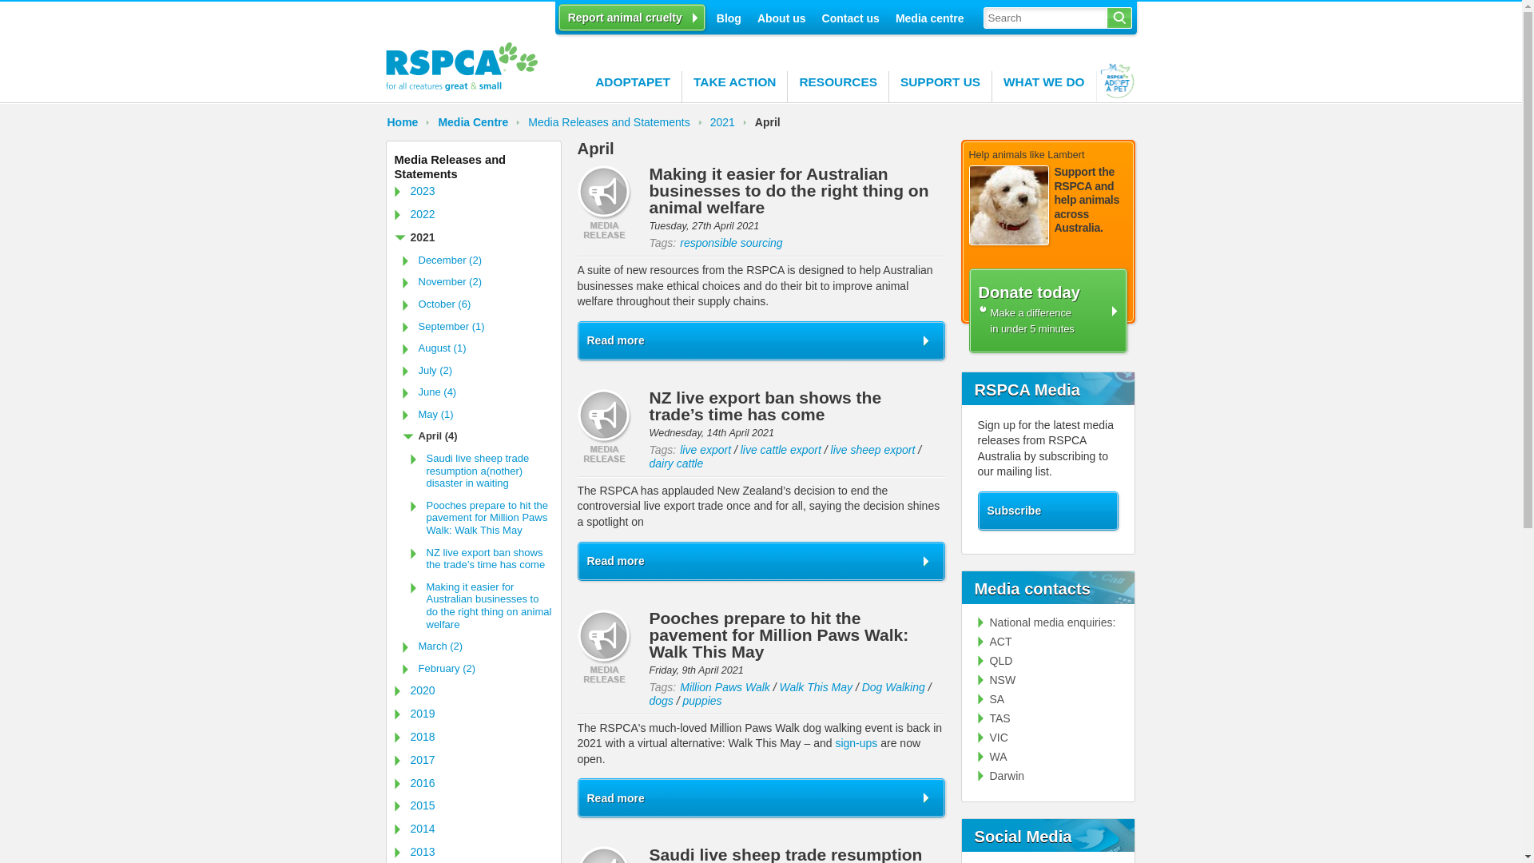 This screenshot has width=1534, height=863. I want to click on Blog, so click(729, 17).